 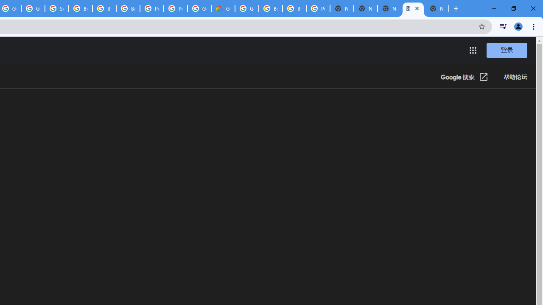 What do you see at coordinates (128, 8) in the screenshot?
I see `Browse Chrome as a guest - Computer - Google Chrome Help` at bounding box center [128, 8].